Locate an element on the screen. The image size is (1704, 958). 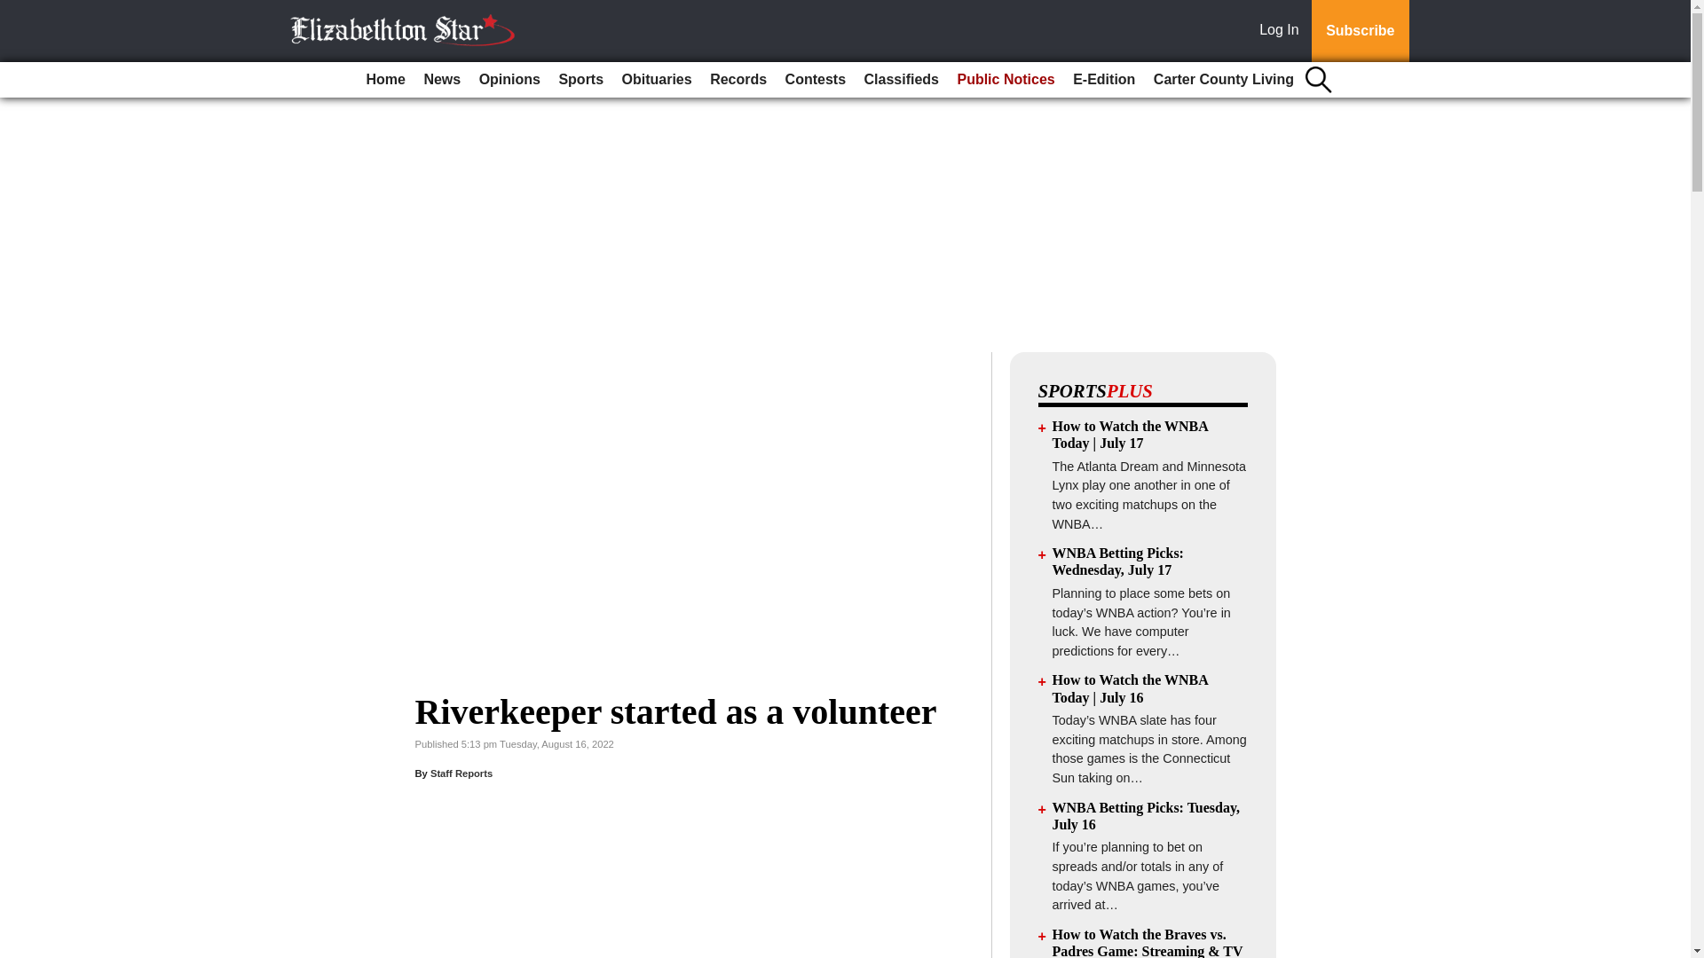
Go is located at coordinates (16, 11).